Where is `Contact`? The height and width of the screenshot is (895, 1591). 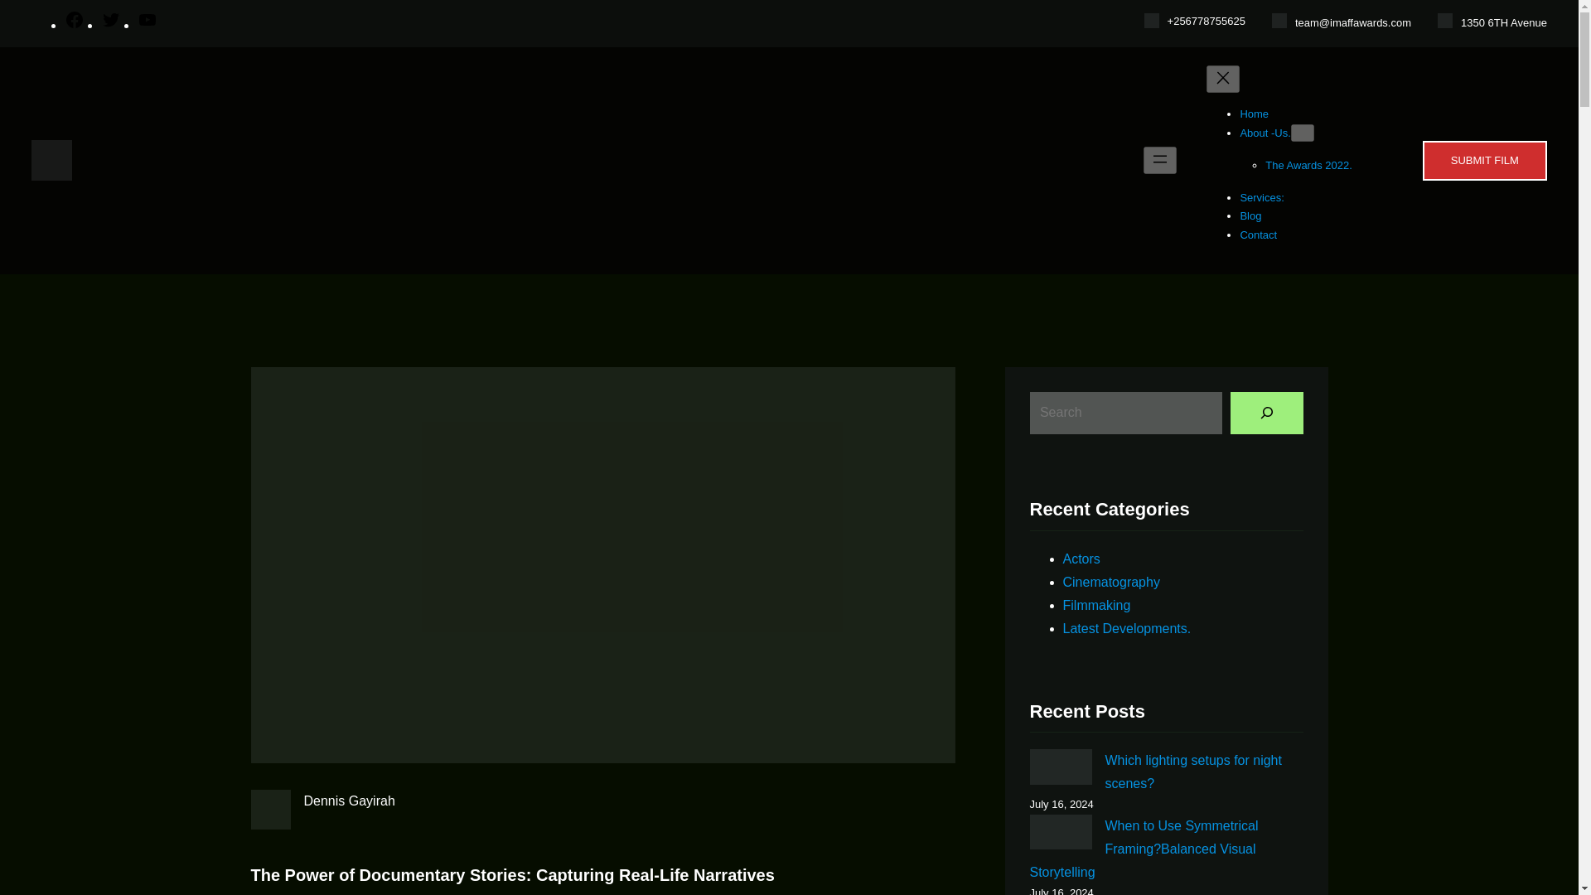 Contact is located at coordinates (1258, 235).